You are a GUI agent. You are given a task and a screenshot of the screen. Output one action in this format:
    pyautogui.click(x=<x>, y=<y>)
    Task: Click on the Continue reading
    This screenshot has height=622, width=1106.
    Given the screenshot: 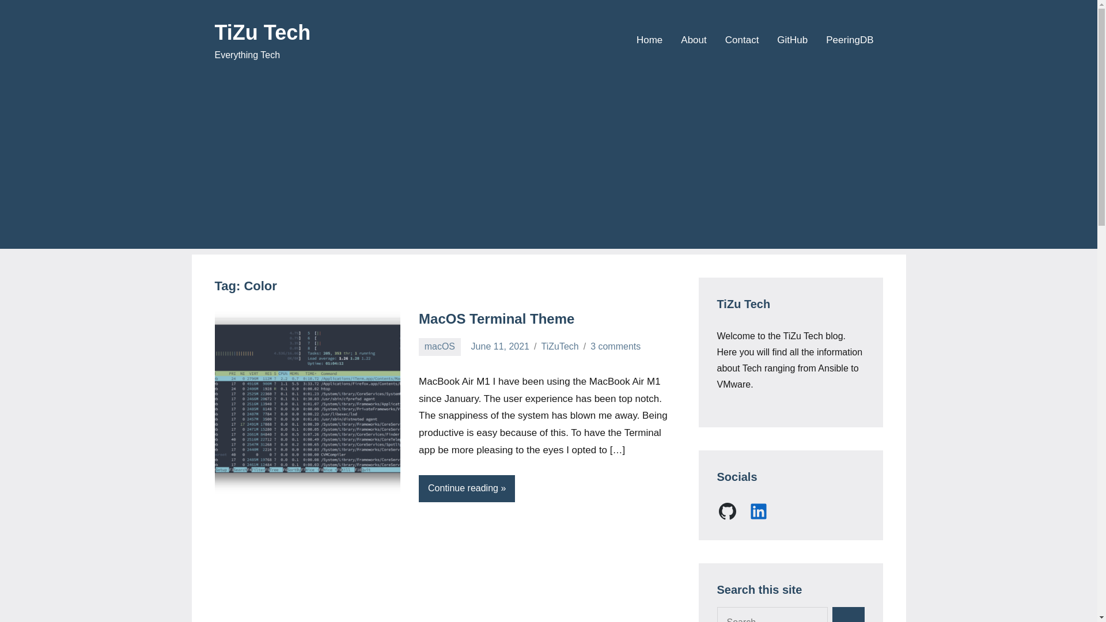 What is the action you would take?
    pyautogui.click(x=467, y=488)
    